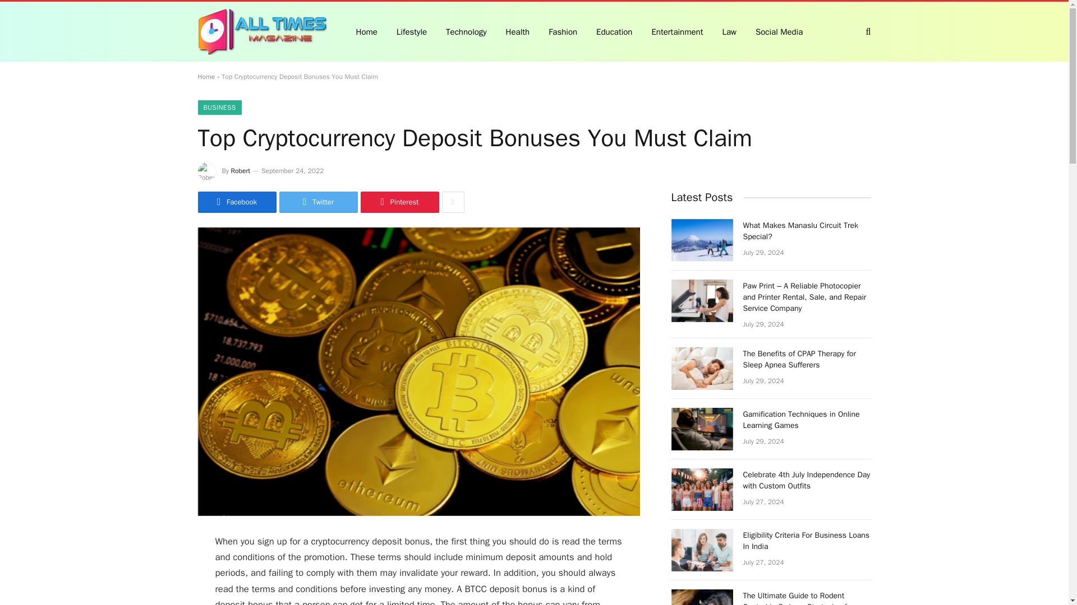  Describe the element at coordinates (318, 202) in the screenshot. I see `Twitter` at that location.